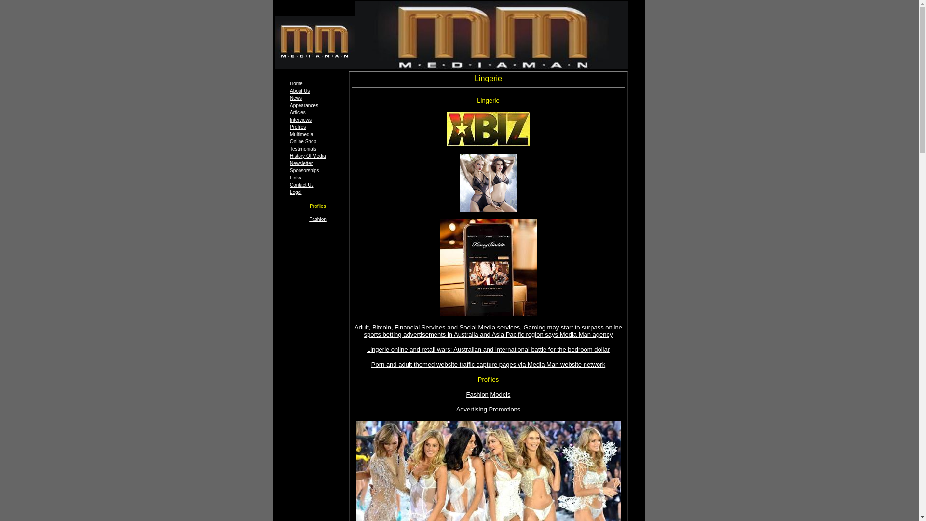 The height and width of the screenshot is (521, 926). What do you see at coordinates (295, 178) in the screenshot?
I see `Links` at bounding box center [295, 178].